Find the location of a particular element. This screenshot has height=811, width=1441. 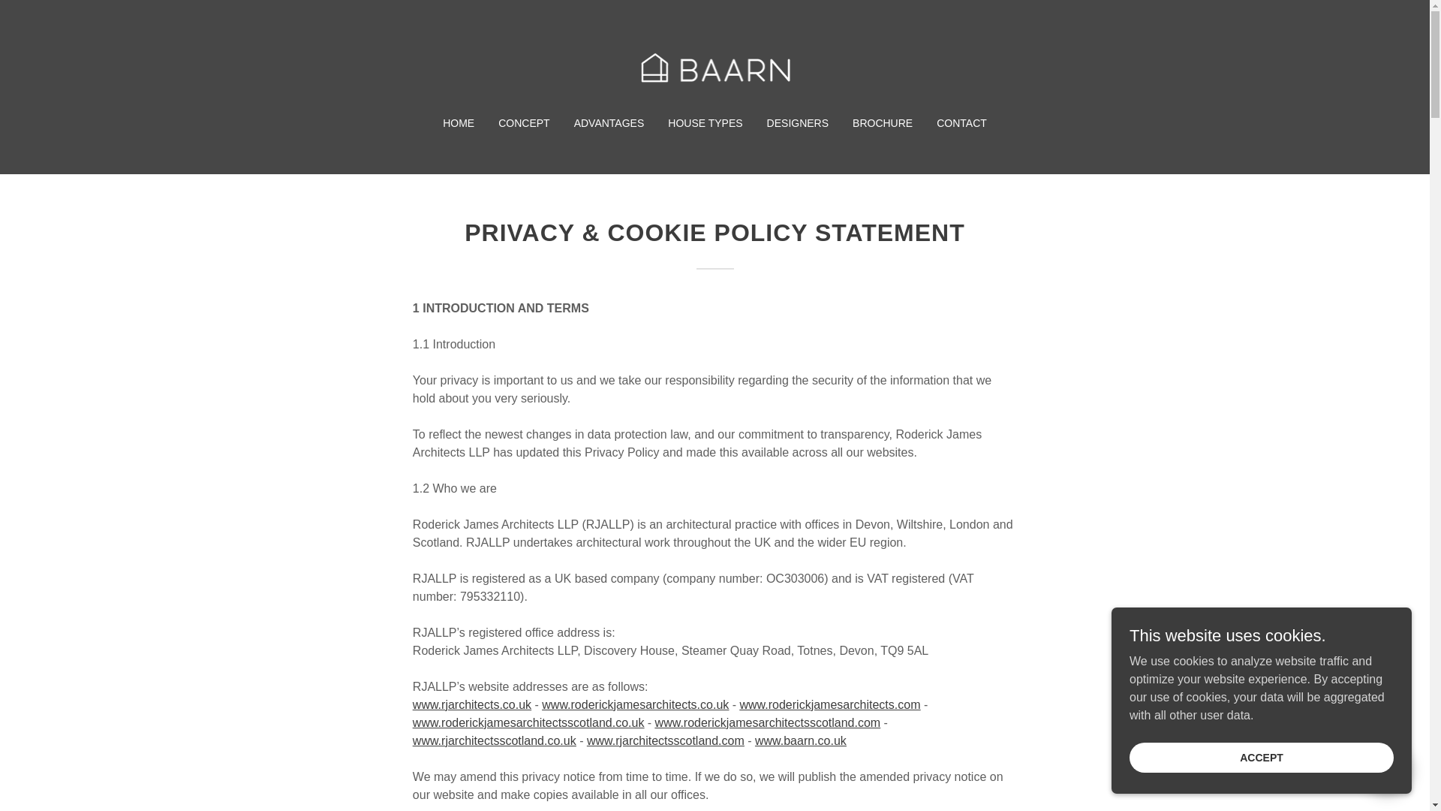

www.roderickjamesarchitectsscotland.co.uk is located at coordinates (528, 722).